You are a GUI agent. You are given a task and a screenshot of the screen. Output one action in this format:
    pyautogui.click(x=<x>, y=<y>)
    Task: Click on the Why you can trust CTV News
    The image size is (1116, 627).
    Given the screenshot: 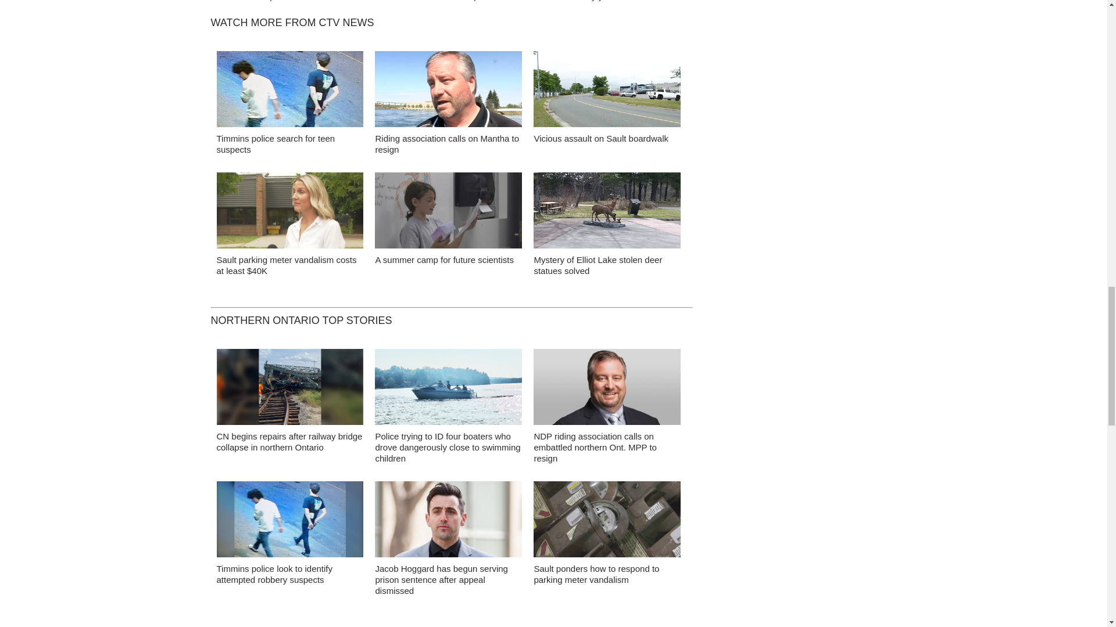 What is the action you would take?
    pyautogui.click(x=629, y=2)
    